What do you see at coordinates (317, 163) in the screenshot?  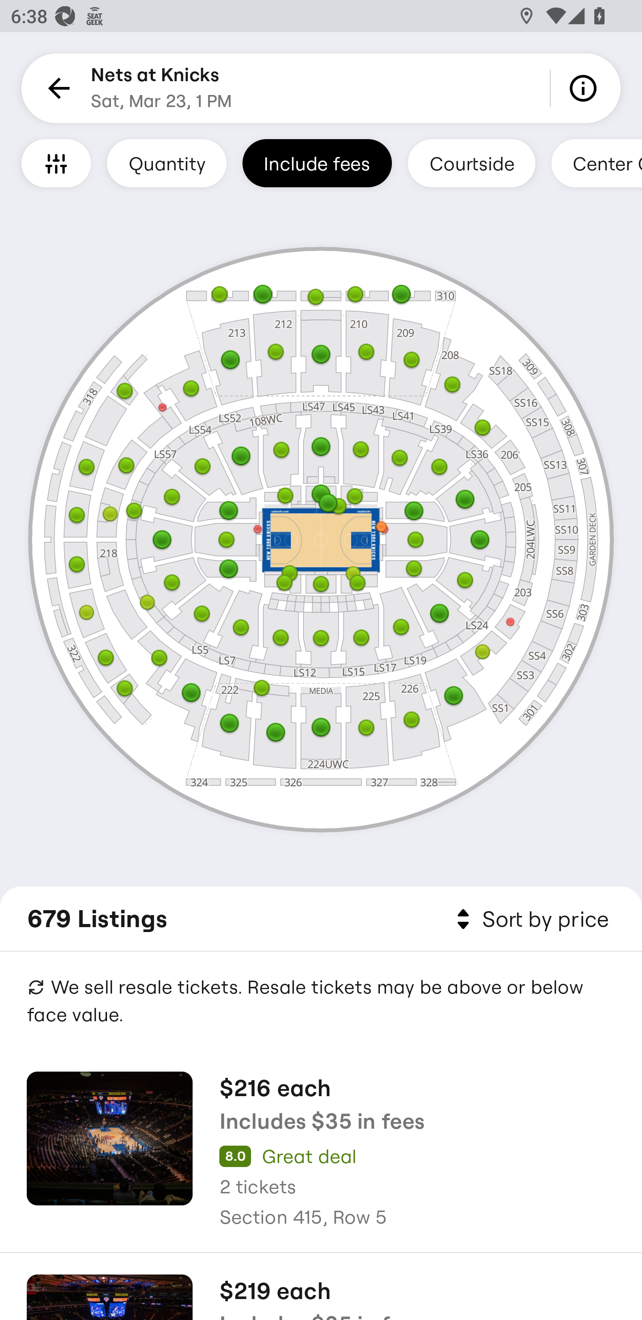 I see `Include fees` at bounding box center [317, 163].